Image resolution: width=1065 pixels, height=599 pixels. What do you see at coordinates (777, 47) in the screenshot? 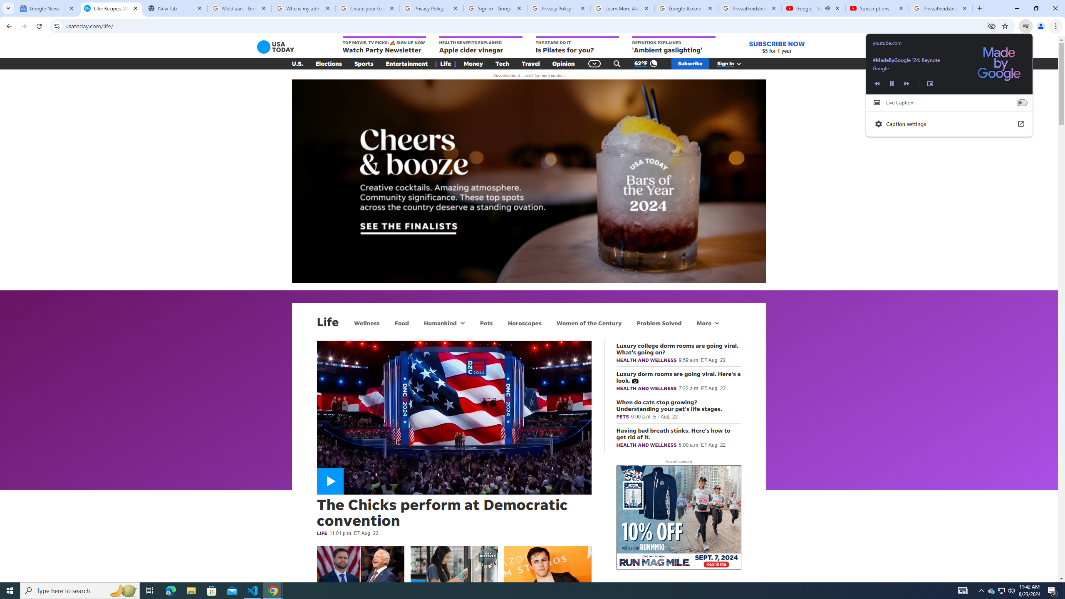
I see `SUBSCRIBE NOW $5 for 1 year` at bounding box center [777, 47].